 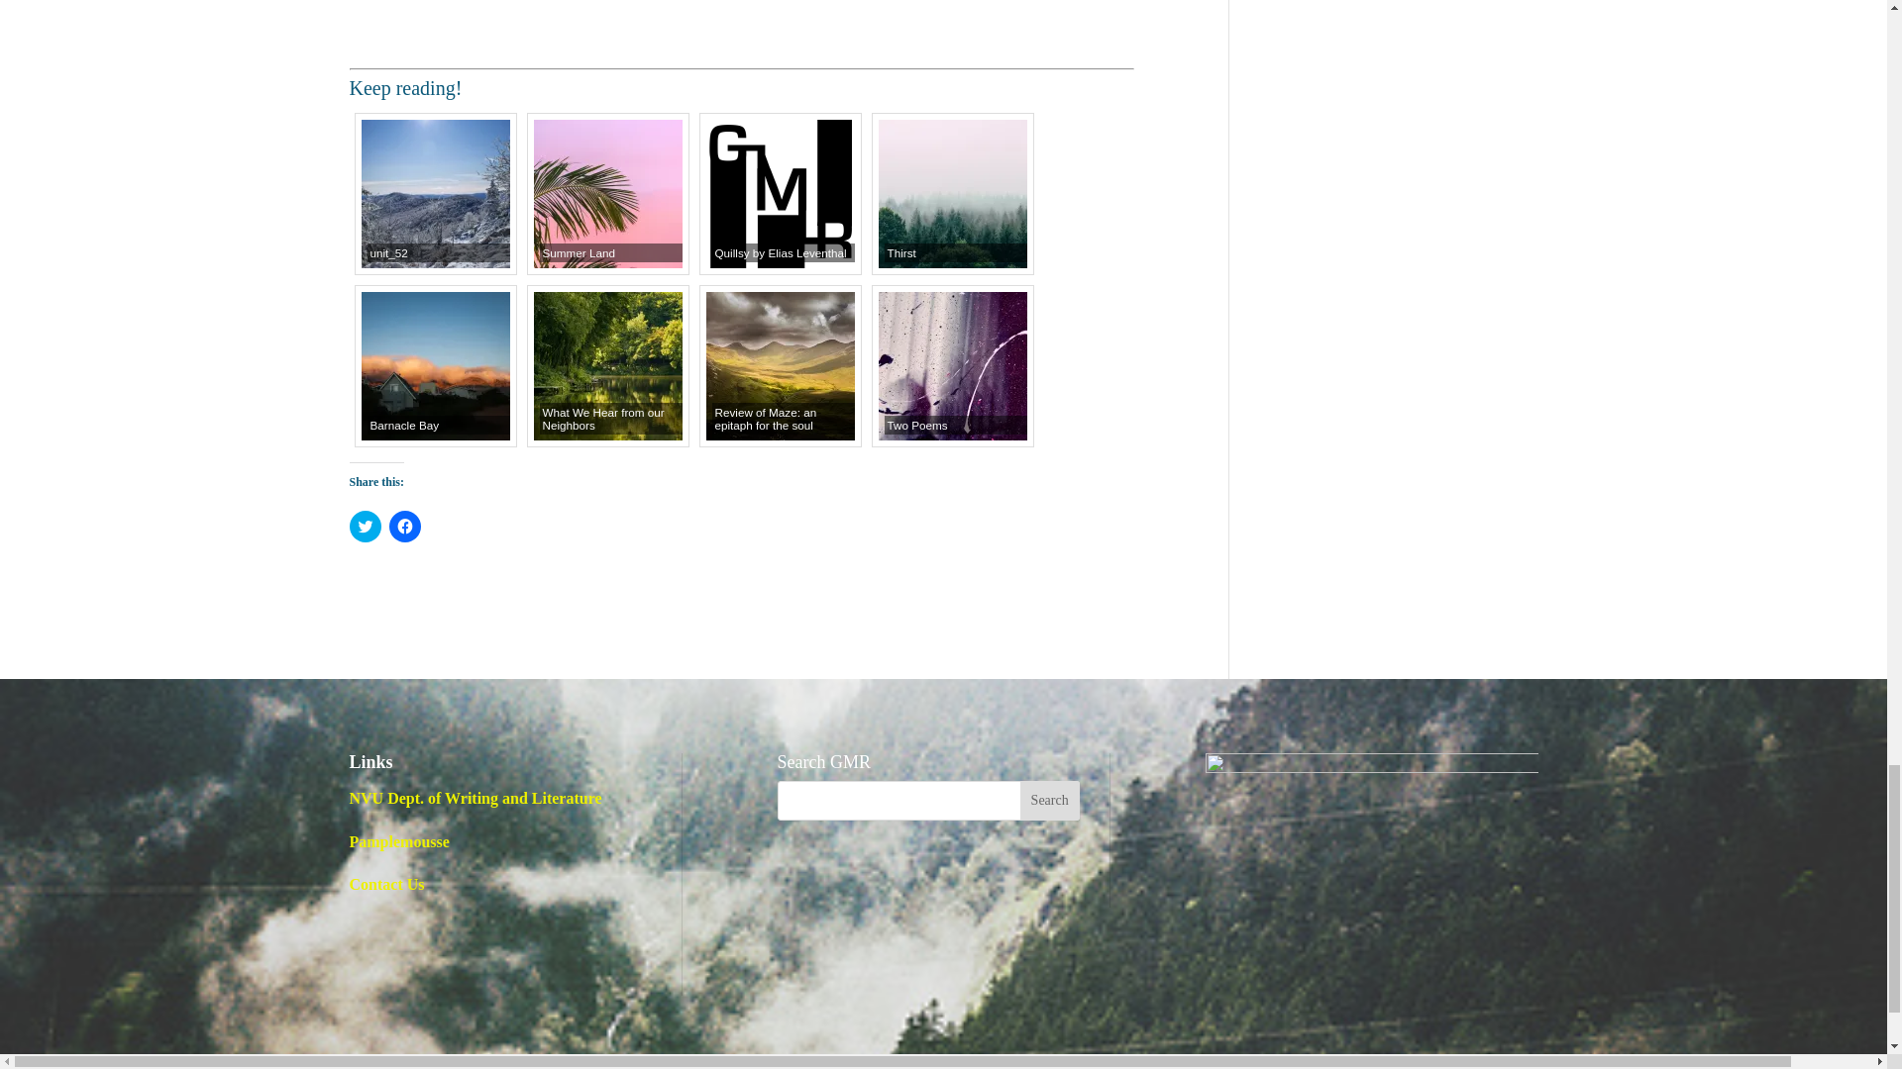 I want to click on What We Hear from our Neighbors, so click(x=606, y=365).